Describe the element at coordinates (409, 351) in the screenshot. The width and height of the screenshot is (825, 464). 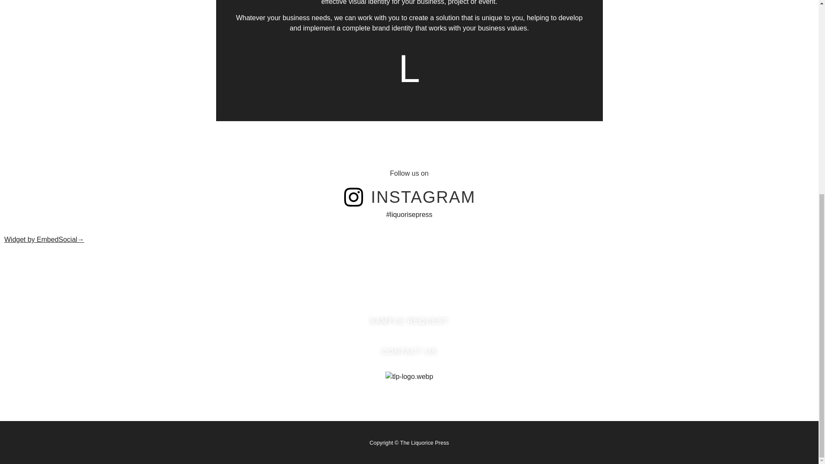
I see `CONTACT US` at that location.